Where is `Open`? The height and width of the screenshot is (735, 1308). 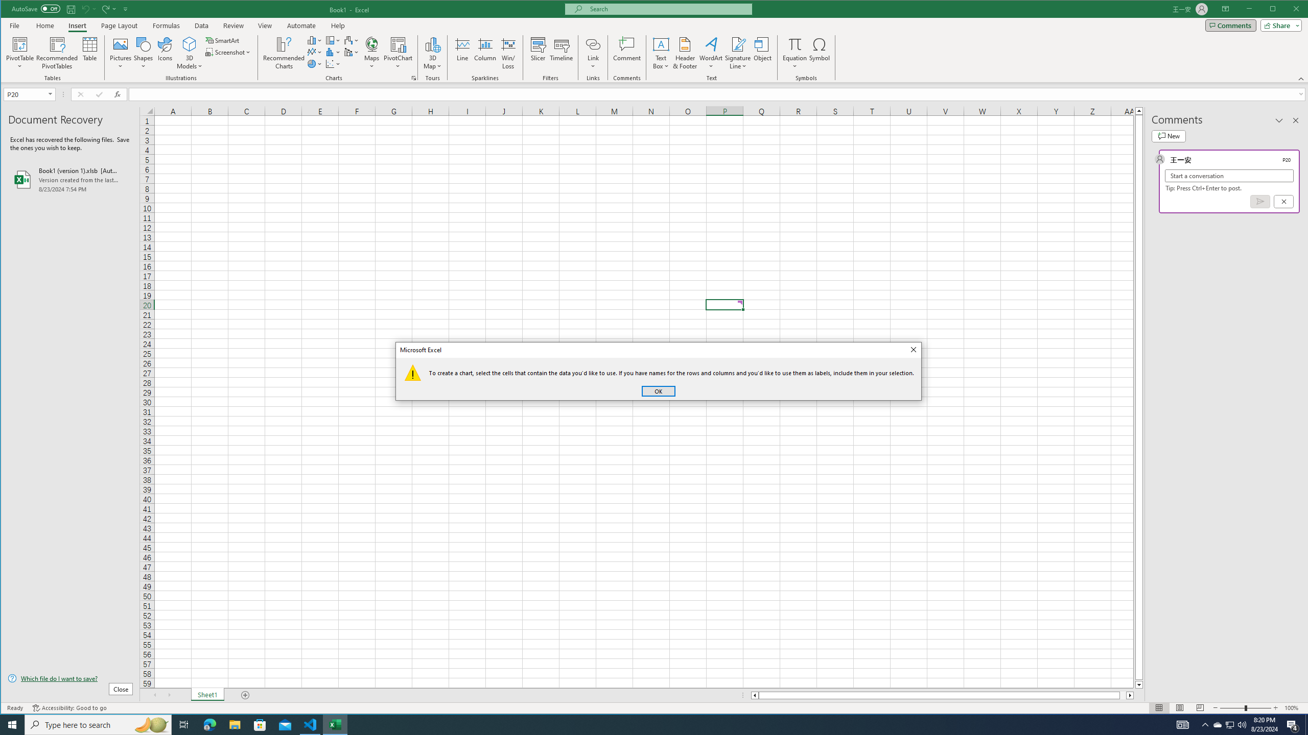 Open is located at coordinates (51, 94).